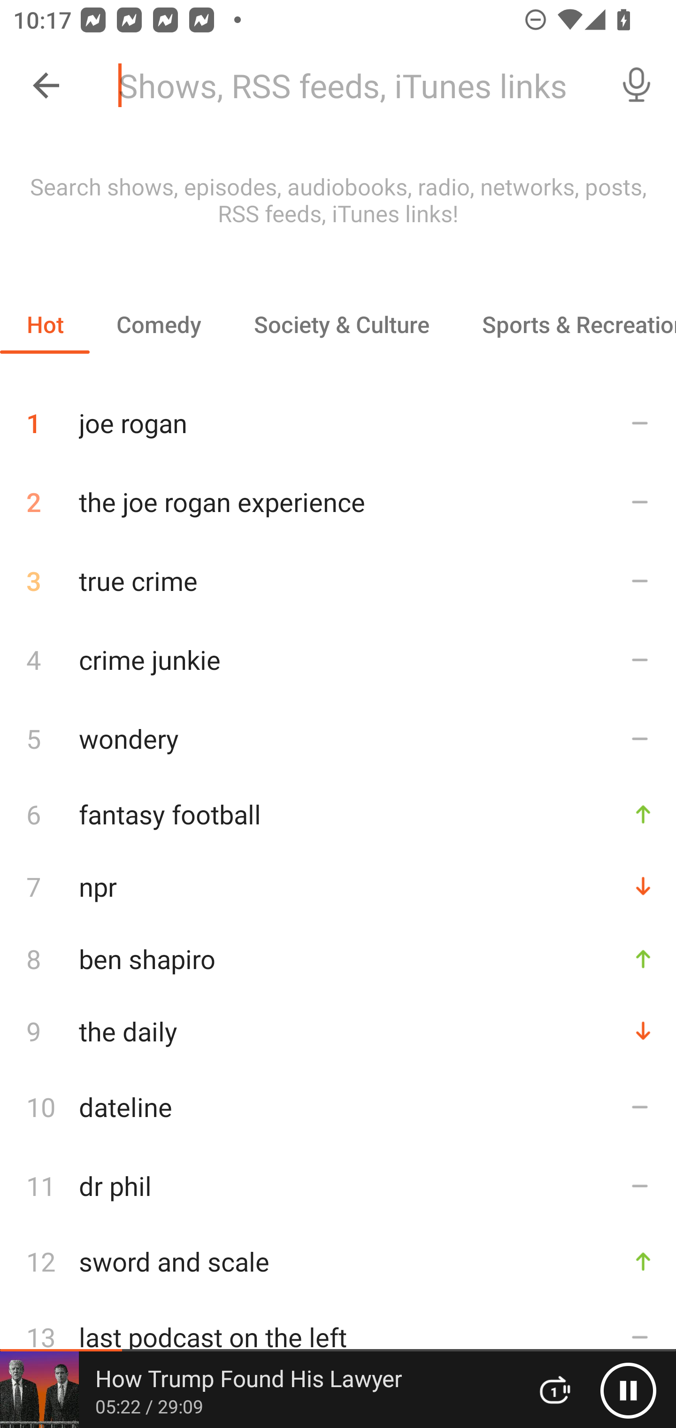 The image size is (676, 1428). I want to click on 2 the joe rogan experience, so click(338, 502).